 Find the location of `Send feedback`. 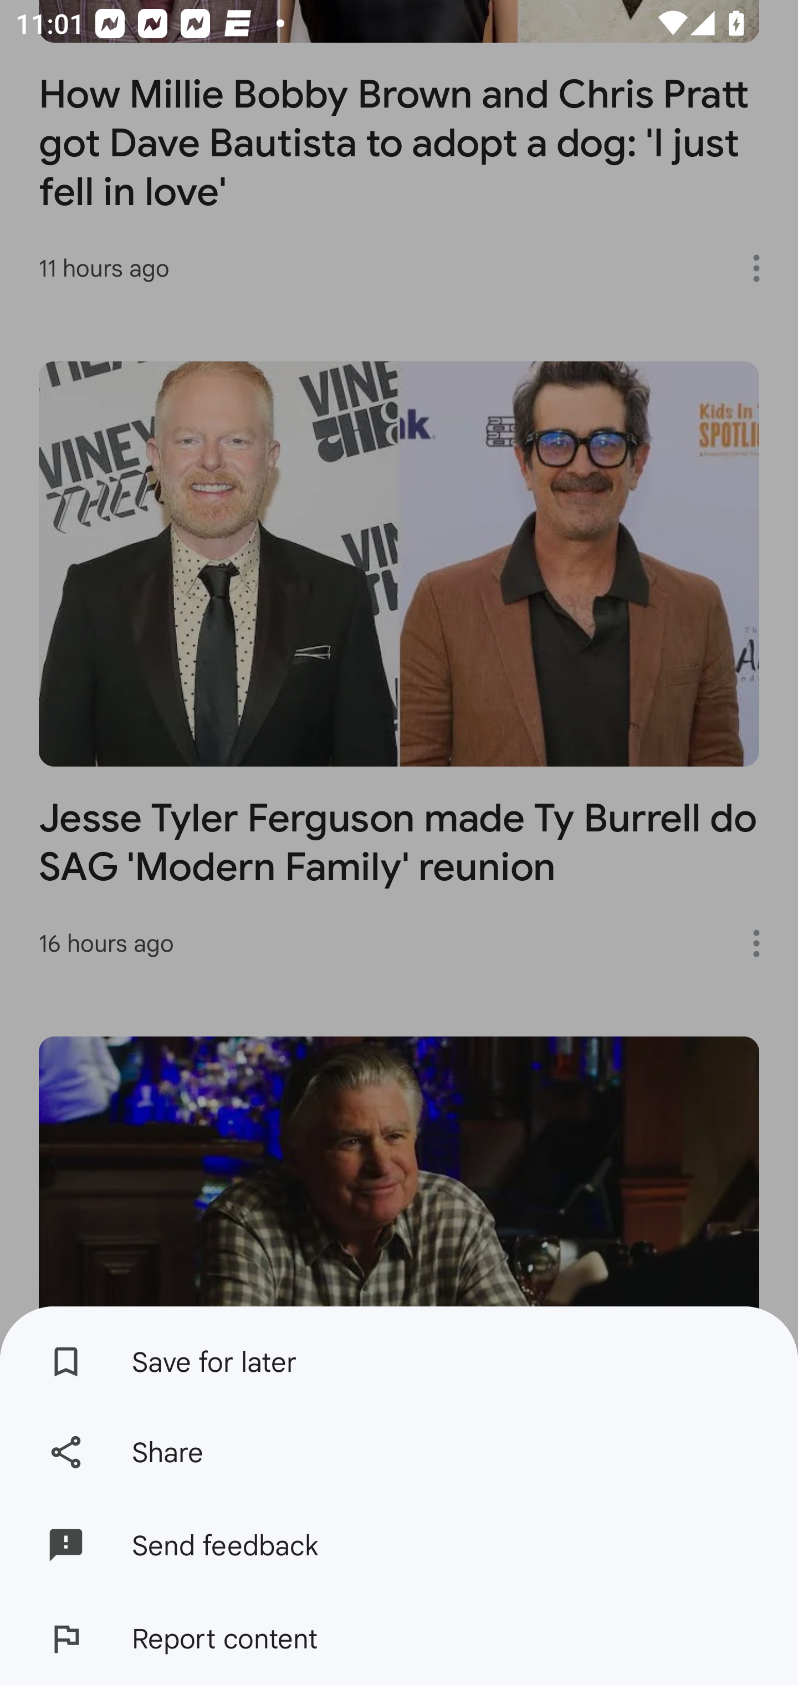

Send feedback is located at coordinates (399, 1545).